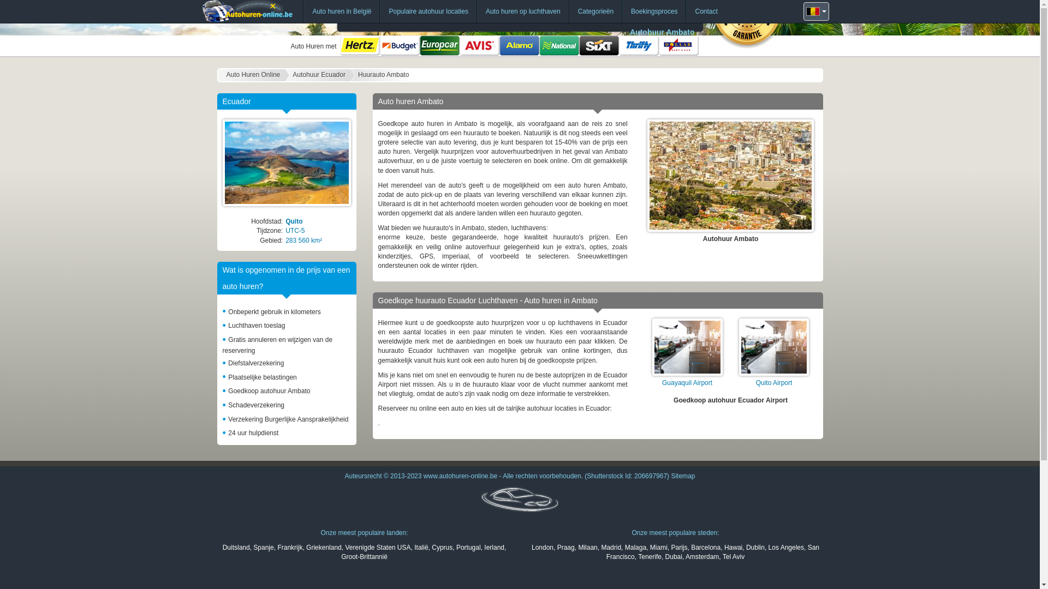  What do you see at coordinates (523, 11) in the screenshot?
I see `Auto huren op luchthaven` at bounding box center [523, 11].